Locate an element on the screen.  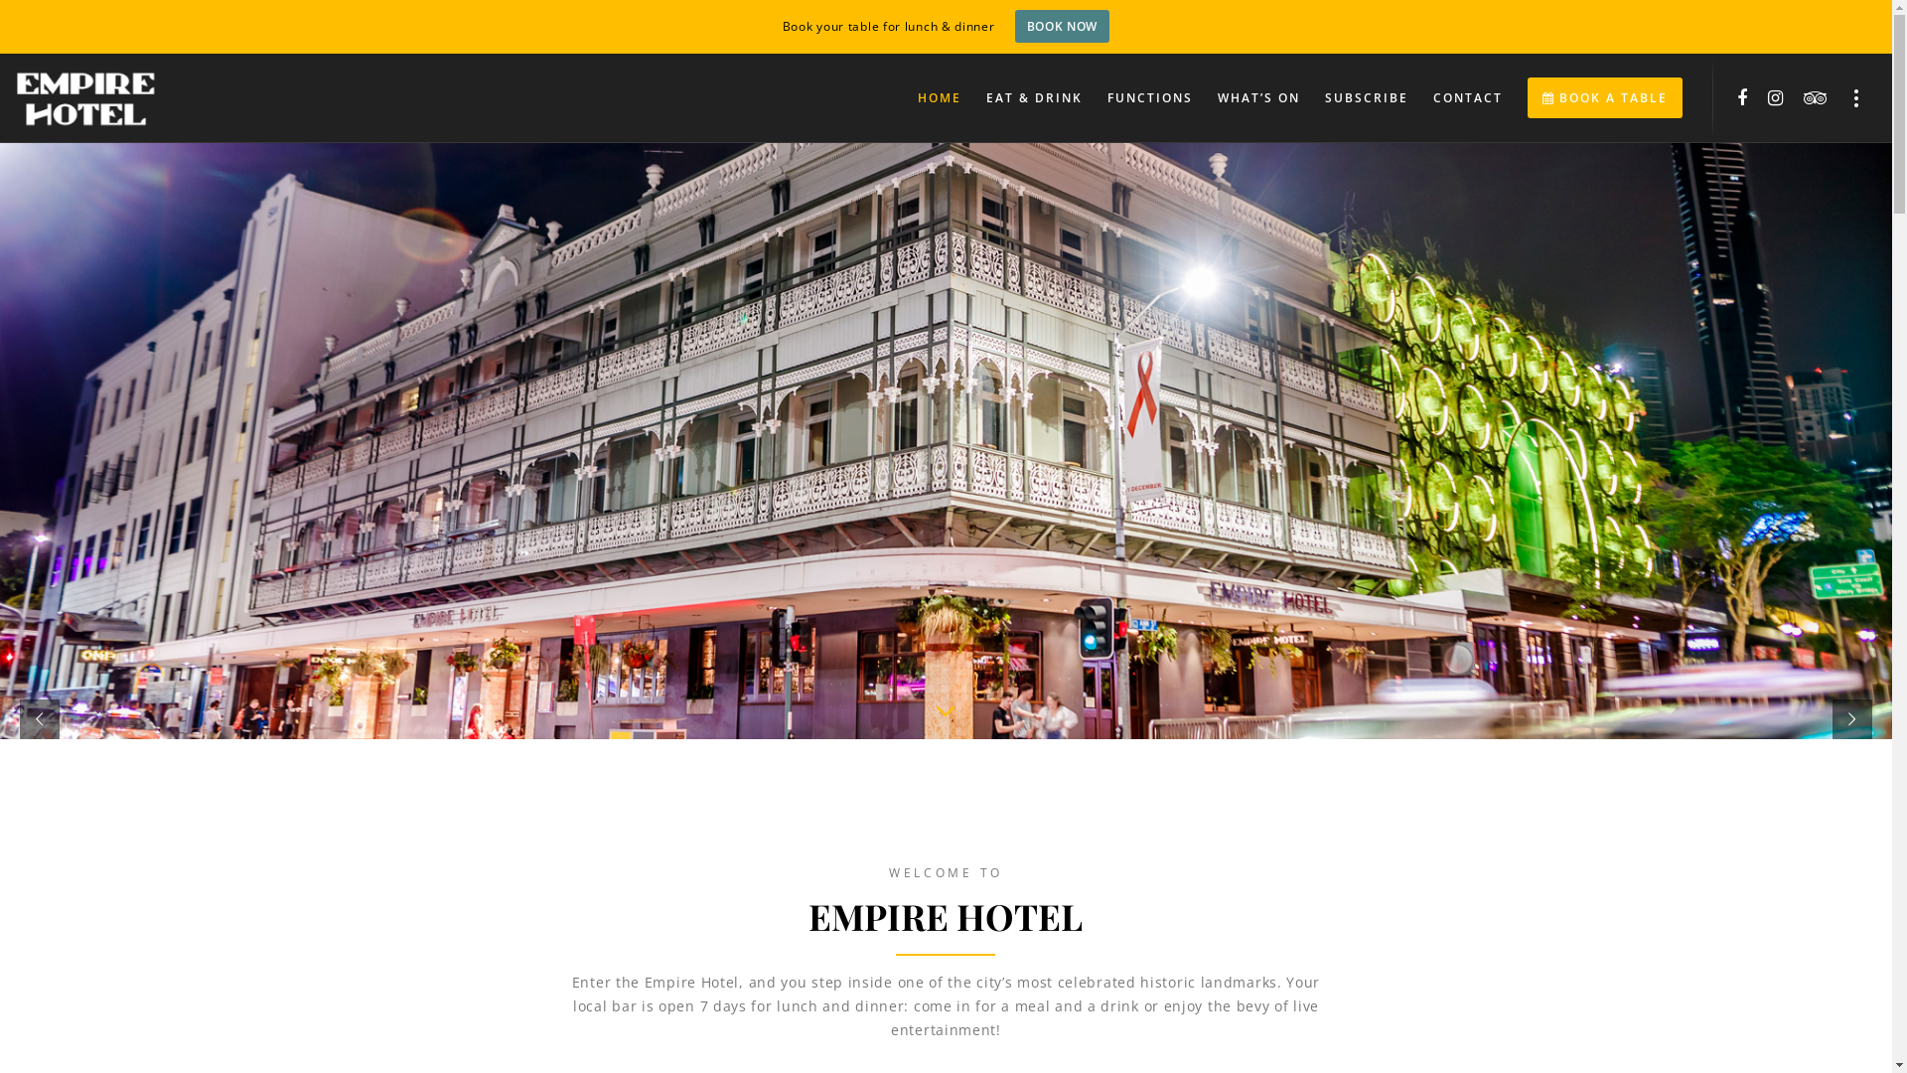
CONTACT is located at coordinates (1456, 98).